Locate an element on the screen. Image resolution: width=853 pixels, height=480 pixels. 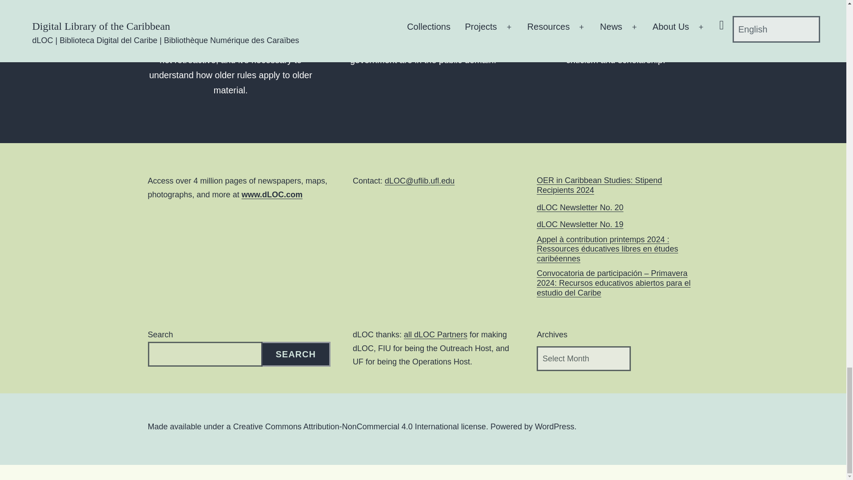
OER in Caribbean Studies: Stipend Recipients 2024 is located at coordinates (618, 185).